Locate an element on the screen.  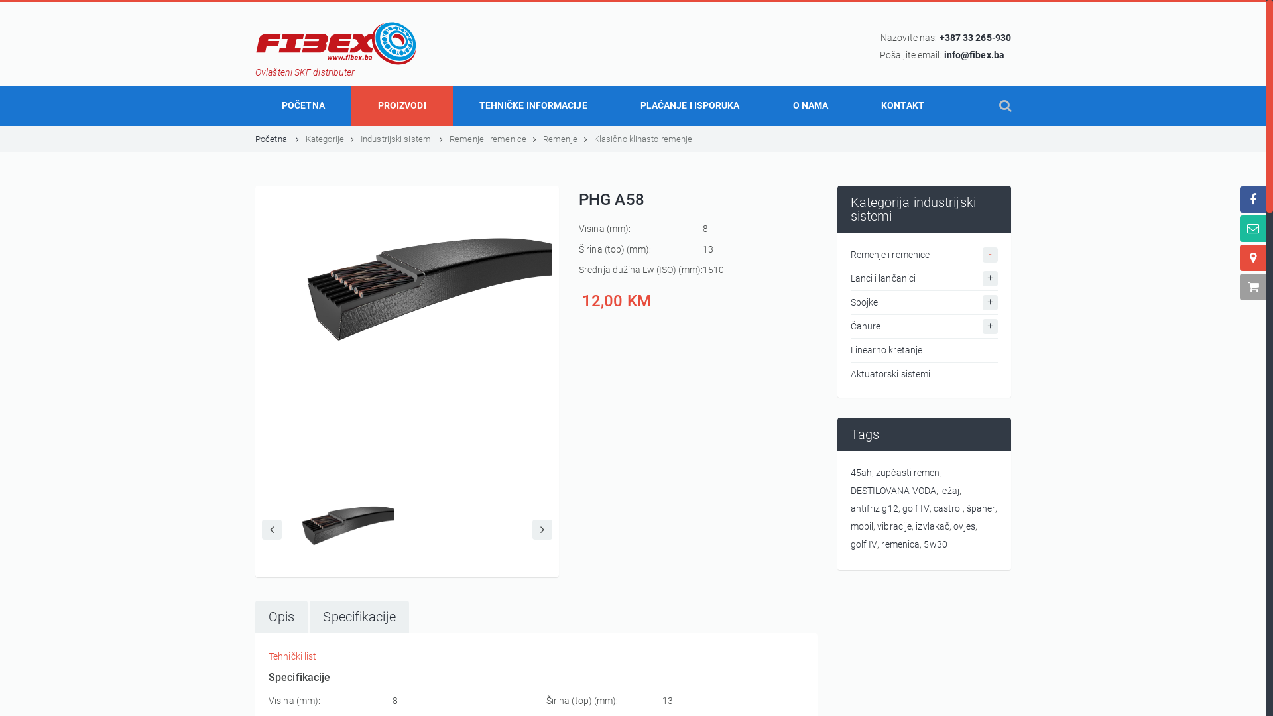
Aktuatorski sistemi is located at coordinates (924, 372).